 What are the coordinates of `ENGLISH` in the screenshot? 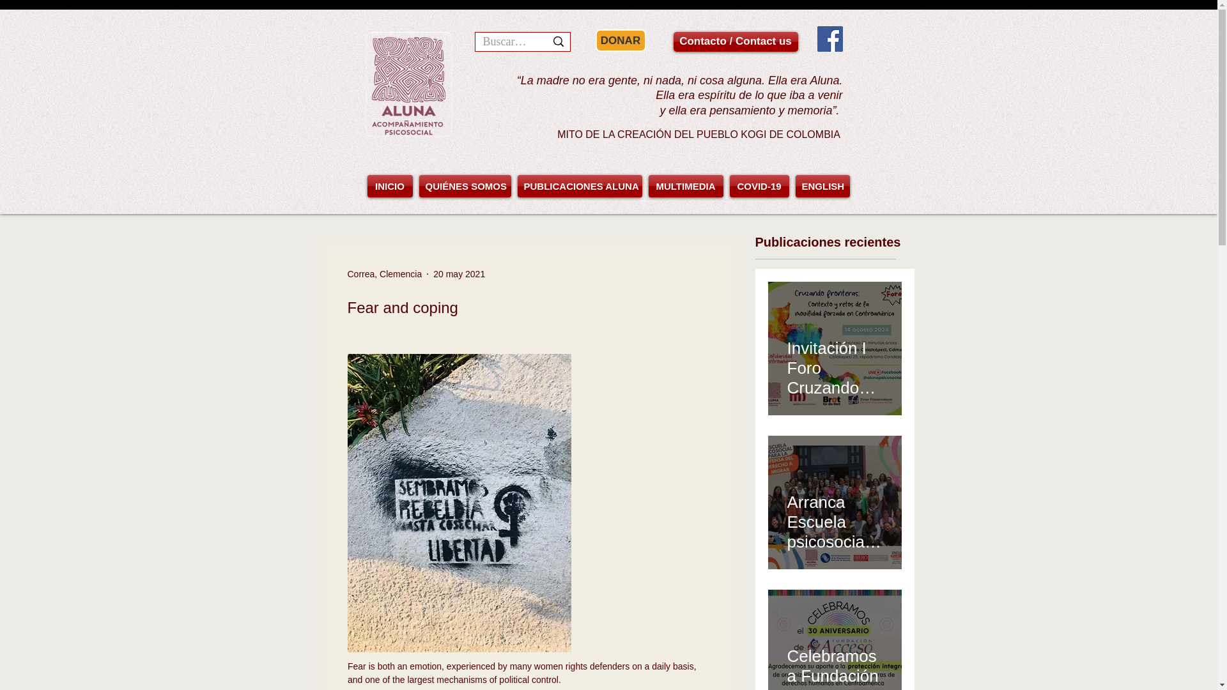 It's located at (821, 186).